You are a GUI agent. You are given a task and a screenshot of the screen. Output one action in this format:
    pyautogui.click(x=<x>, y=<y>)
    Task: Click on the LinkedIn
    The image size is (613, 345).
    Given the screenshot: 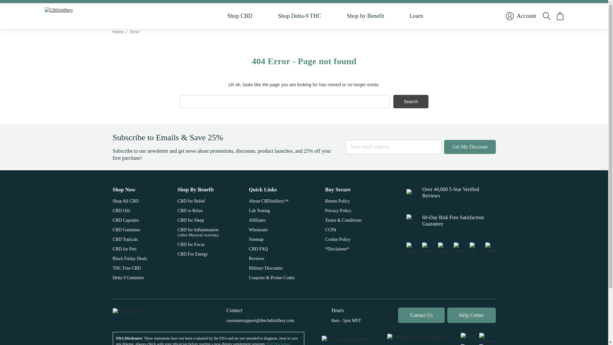 What is the action you would take?
    pyautogui.click(x=458, y=247)
    